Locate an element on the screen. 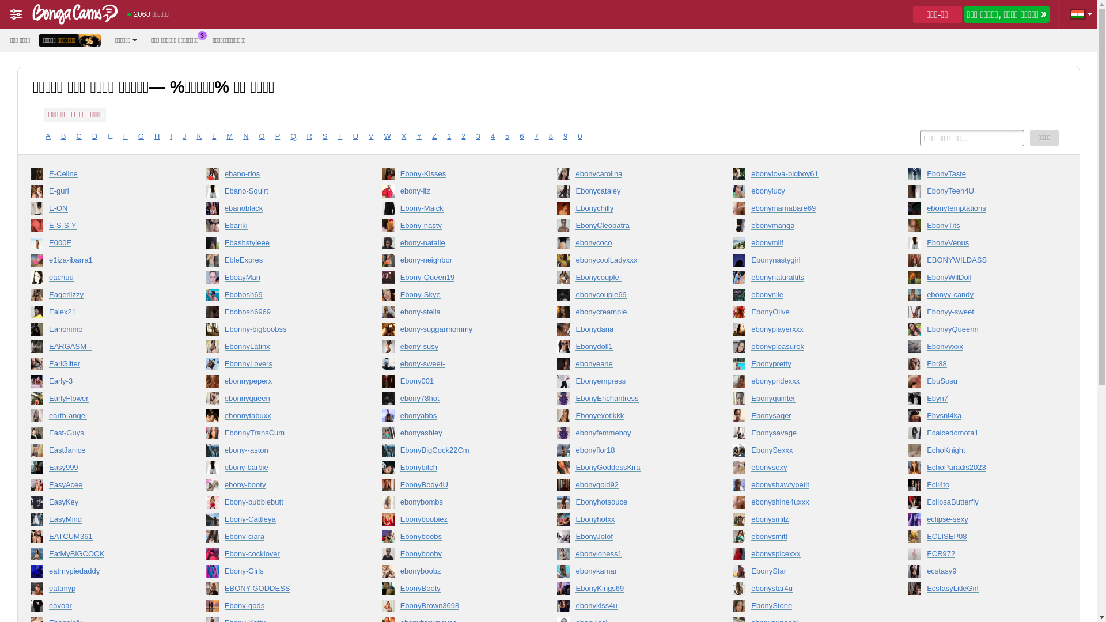 Image resolution: width=1106 pixels, height=622 pixels. Q is located at coordinates (293, 136).